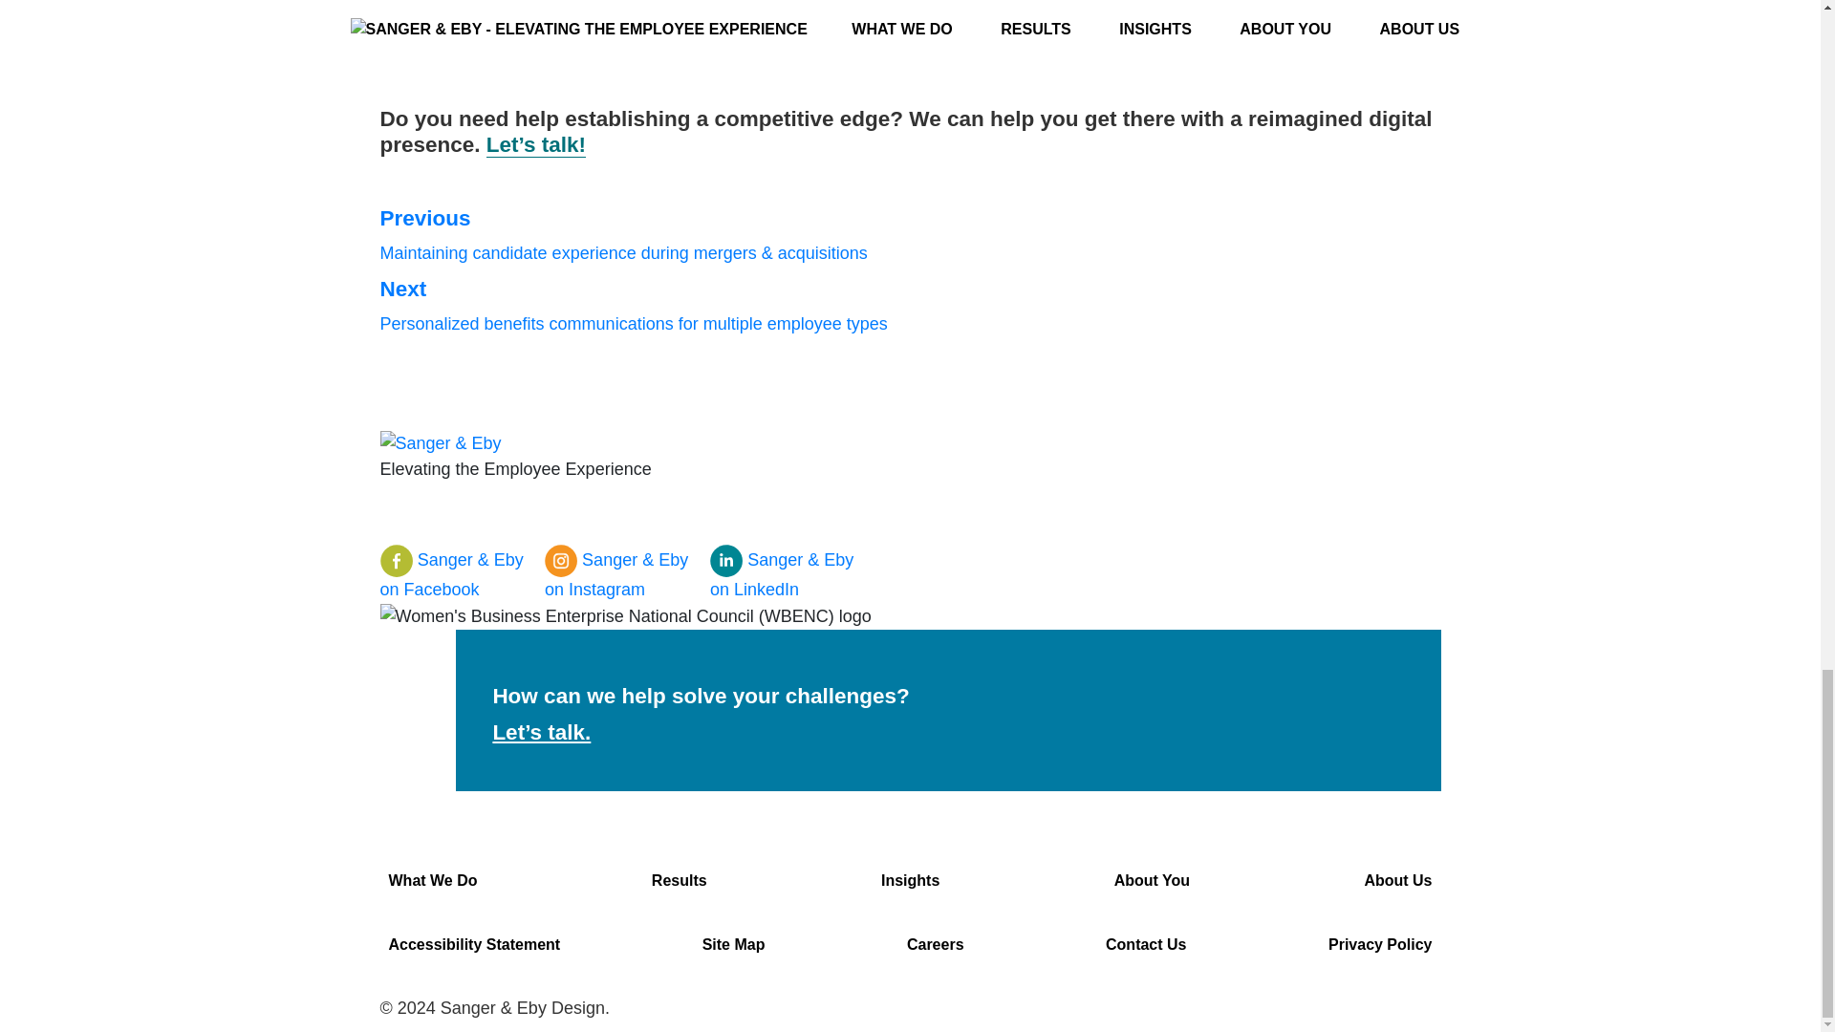 This screenshot has height=1032, width=1835. I want to click on Careers, so click(935, 944).